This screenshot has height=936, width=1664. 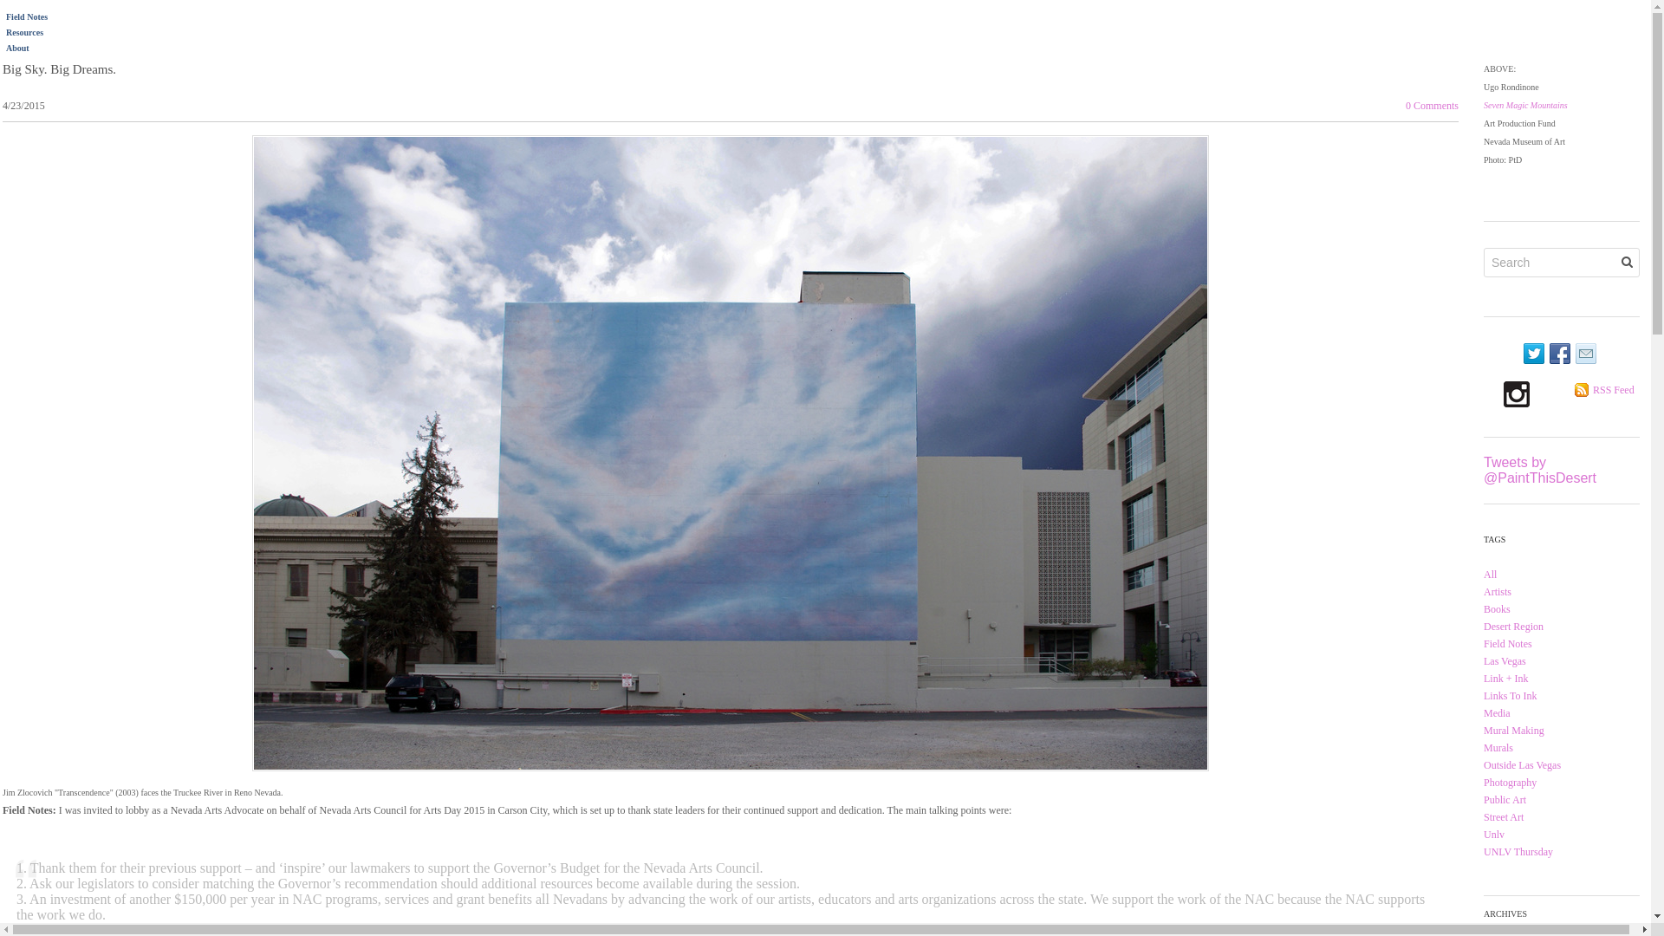 I want to click on Links To Ink, so click(x=1511, y=695).